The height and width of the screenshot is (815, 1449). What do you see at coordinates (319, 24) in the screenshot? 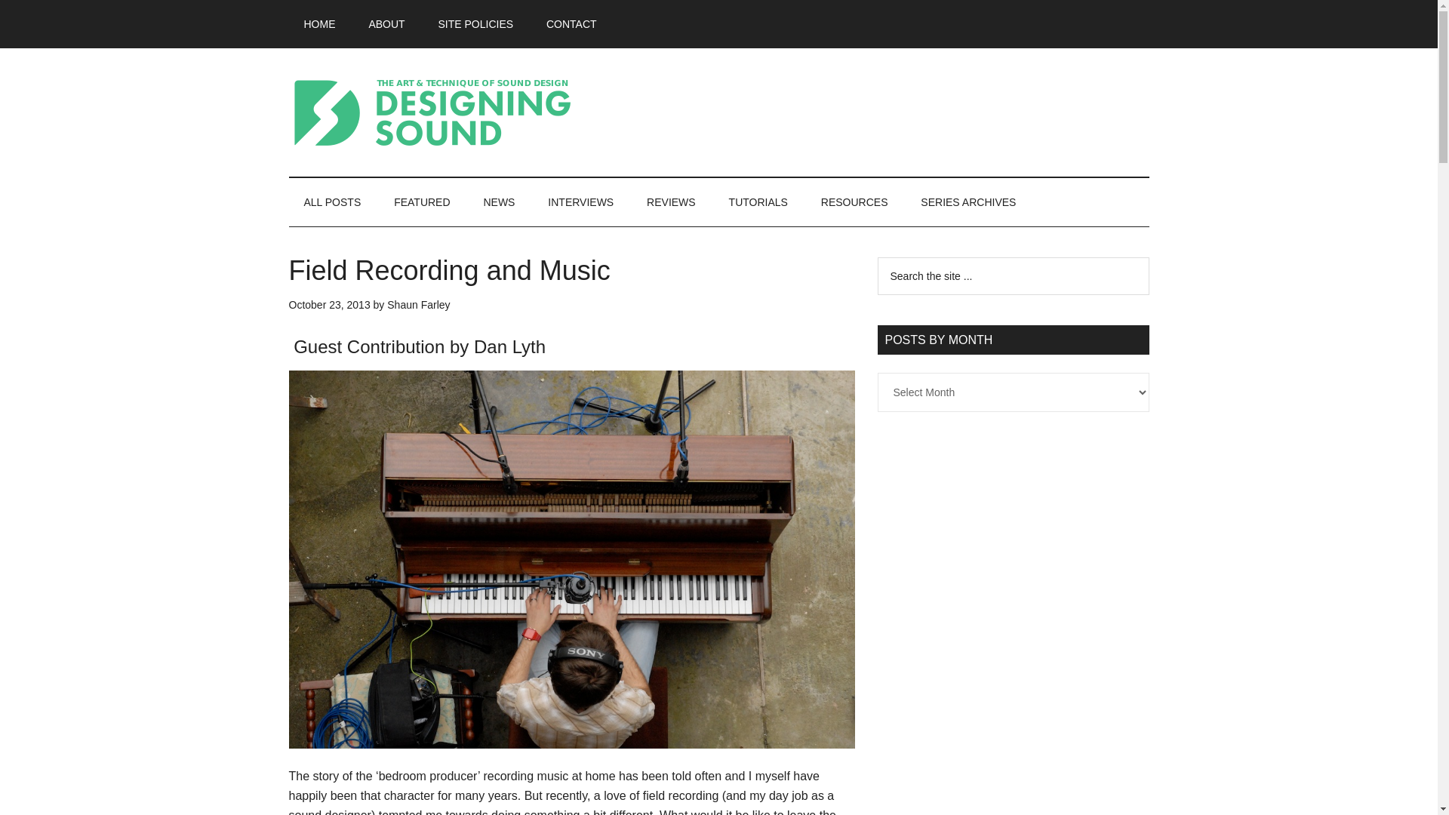
I see `HOME` at bounding box center [319, 24].